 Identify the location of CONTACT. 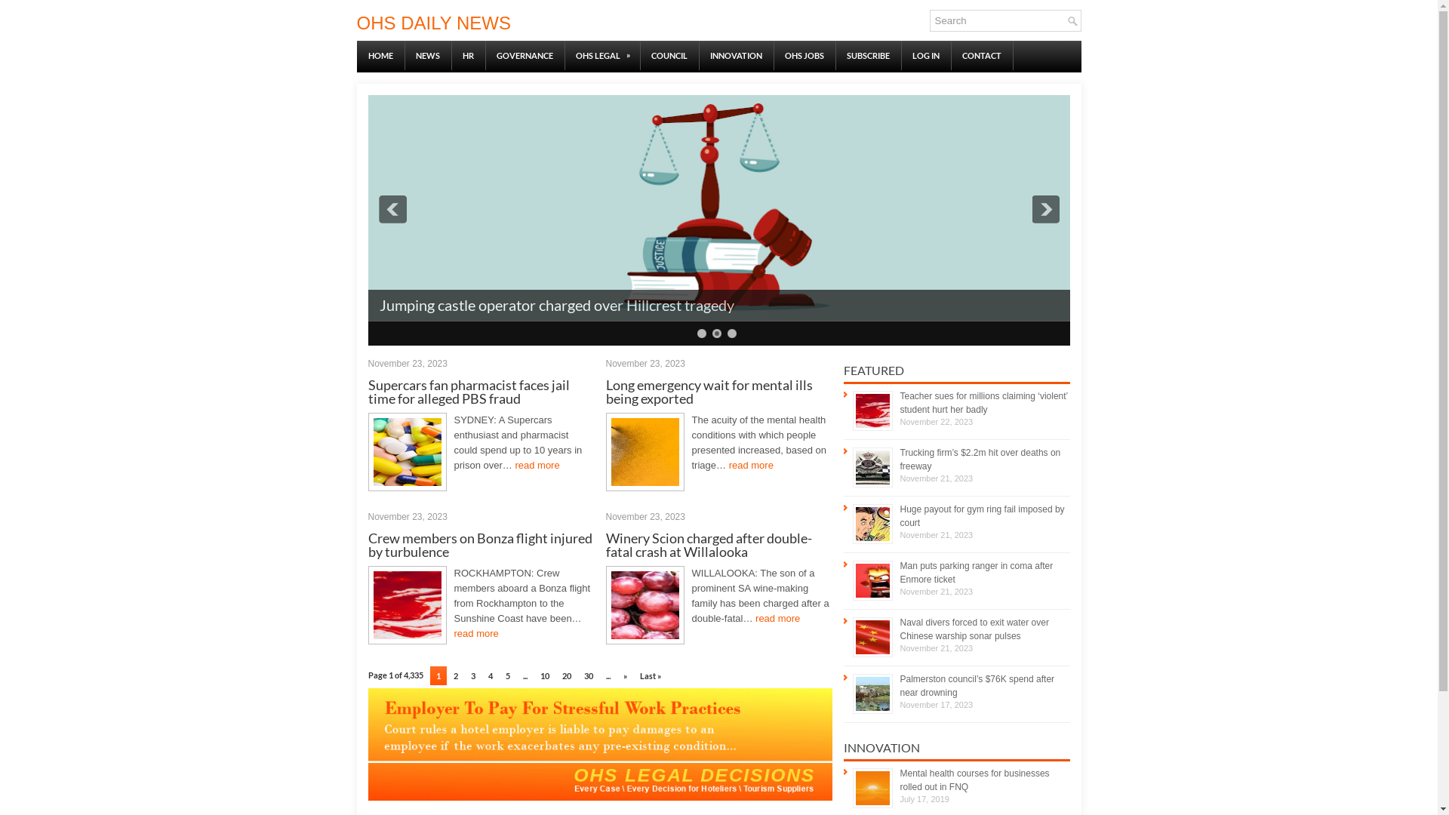
(982, 56).